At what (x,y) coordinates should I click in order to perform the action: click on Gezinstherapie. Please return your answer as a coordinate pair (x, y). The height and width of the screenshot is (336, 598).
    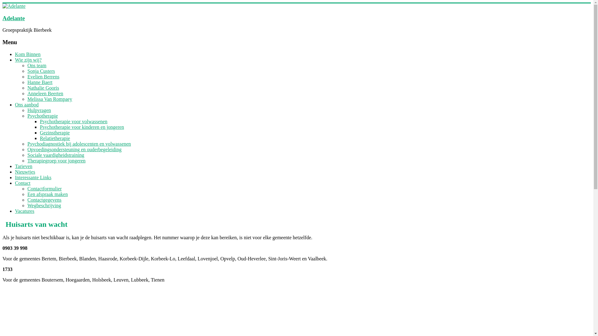
    Looking at the image, I should click on (55, 133).